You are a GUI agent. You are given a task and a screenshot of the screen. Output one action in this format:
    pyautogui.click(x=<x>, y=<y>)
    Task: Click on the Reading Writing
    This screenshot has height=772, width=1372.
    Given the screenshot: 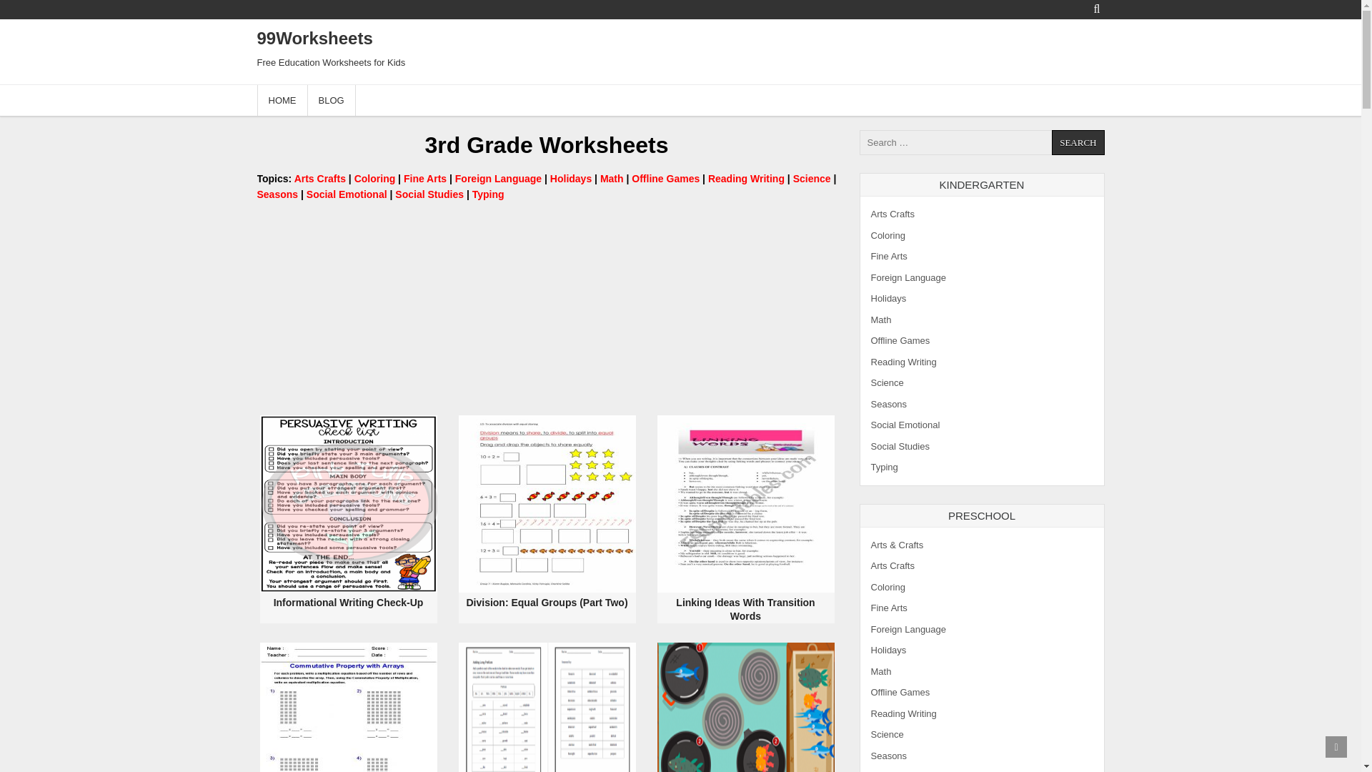 What is the action you would take?
    pyautogui.click(x=746, y=179)
    